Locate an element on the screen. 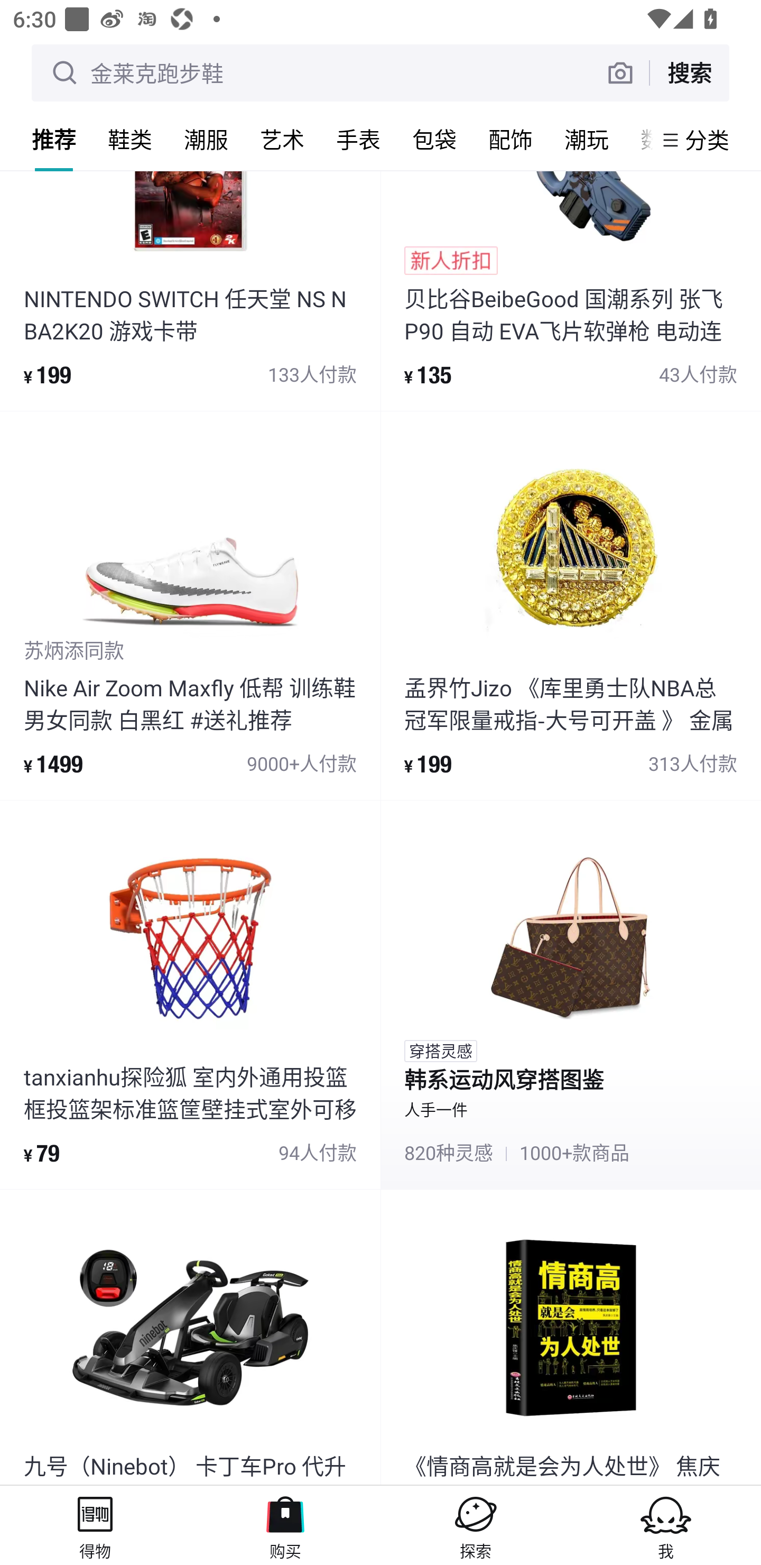  艺术 is located at coordinates (282, 139).